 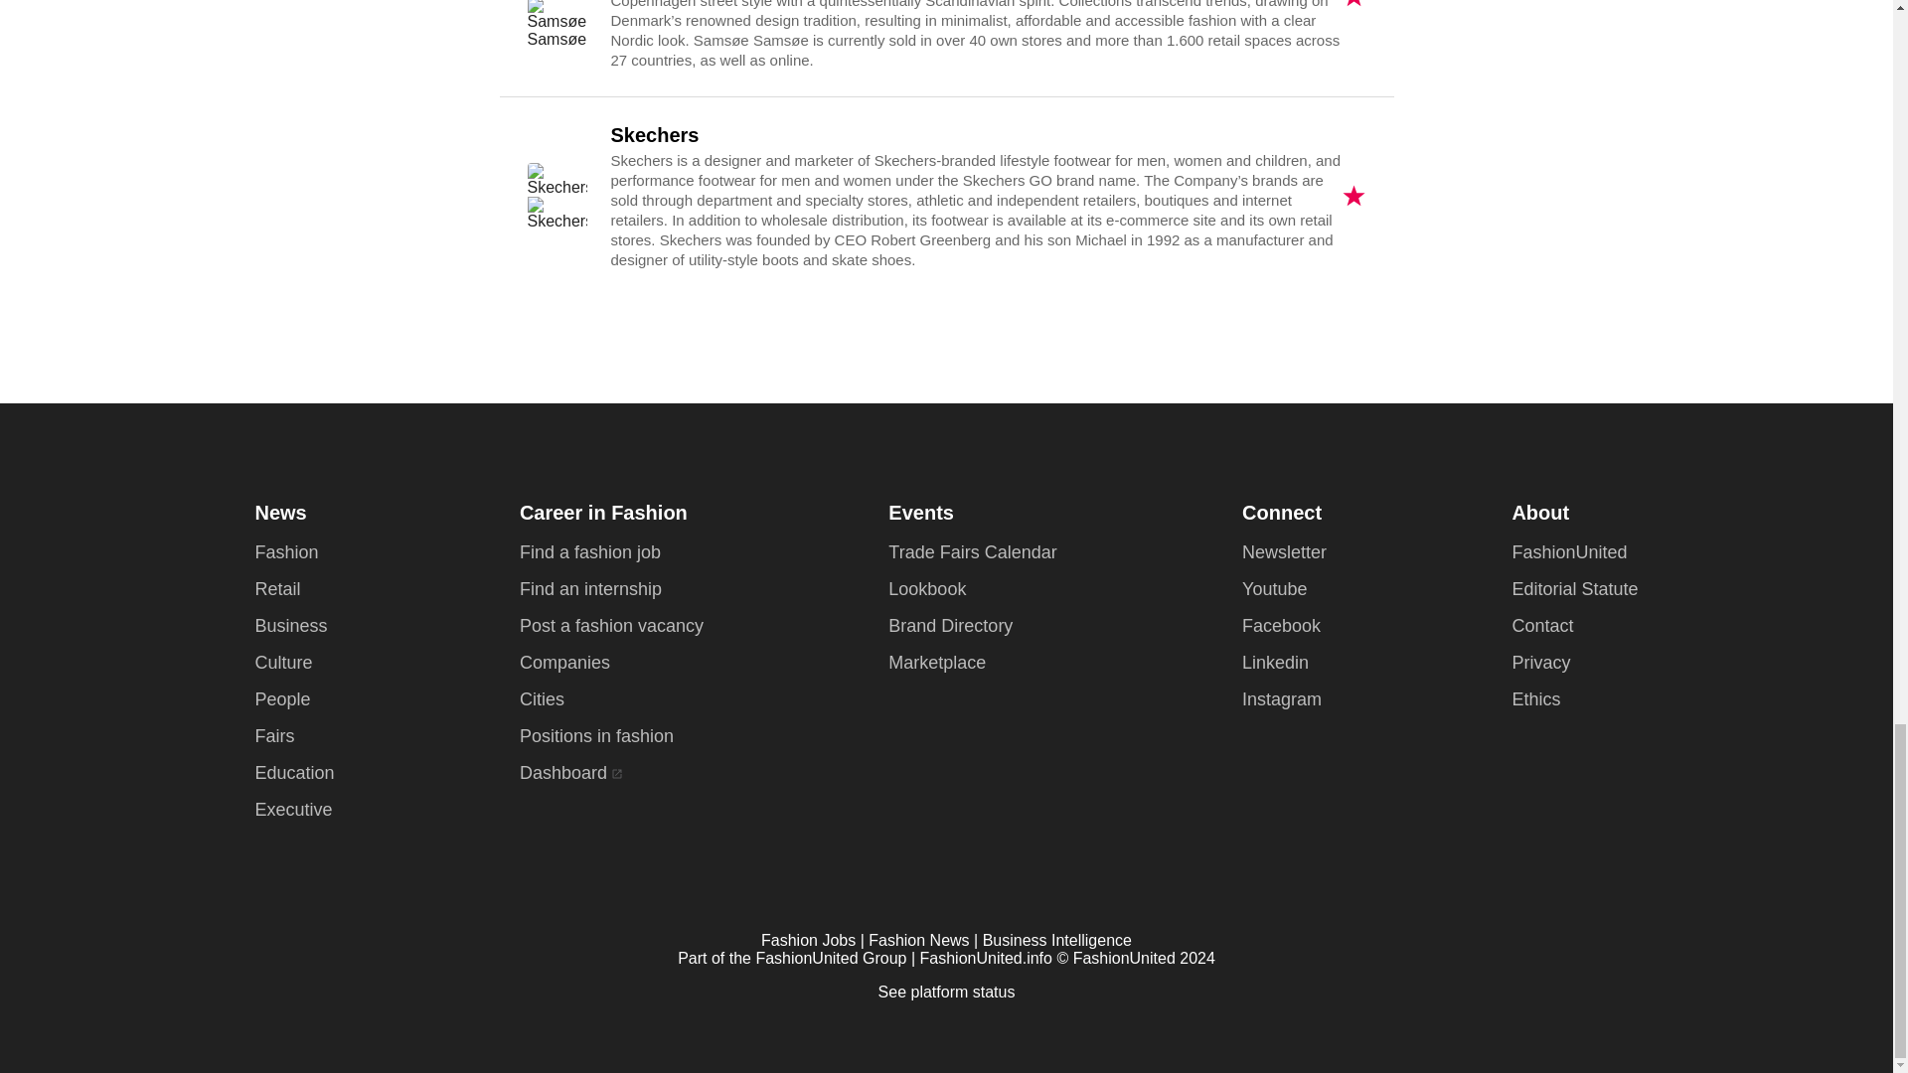 What do you see at coordinates (273, 735) in the screenshot?
I see `Fairs` at bounding box center [273, 735].